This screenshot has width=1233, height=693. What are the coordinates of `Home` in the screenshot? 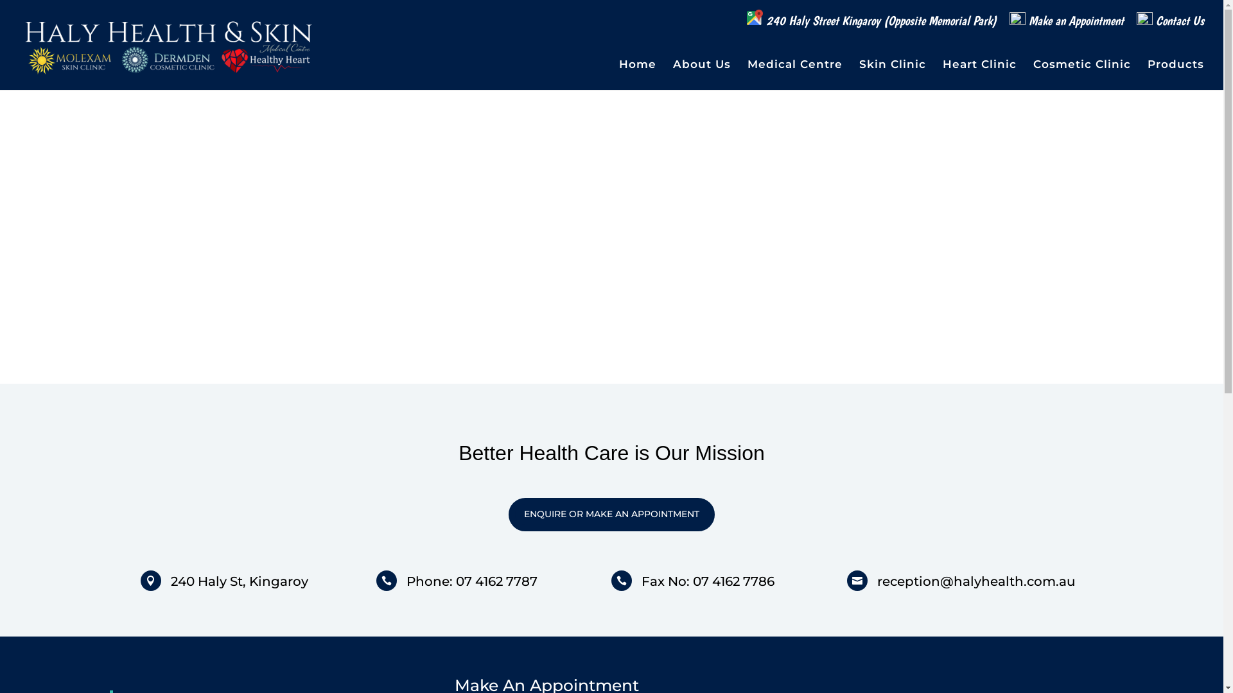 It's located at (638, 74).